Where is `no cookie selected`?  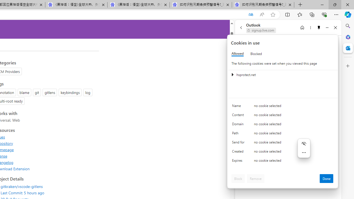 no cookie selected is located at coordinates (294, 162).